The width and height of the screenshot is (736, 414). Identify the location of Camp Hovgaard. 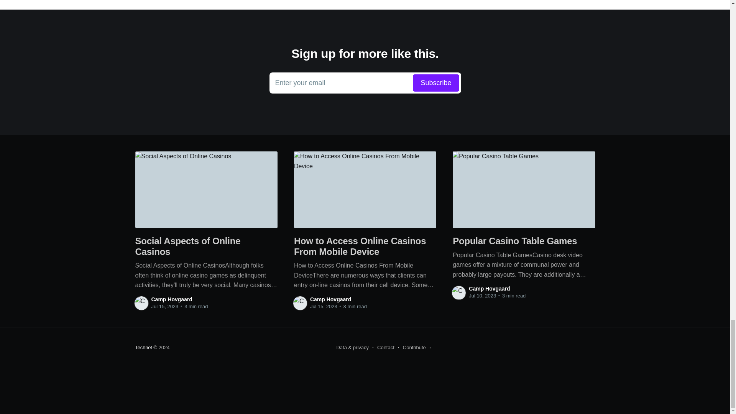
(143, 347).